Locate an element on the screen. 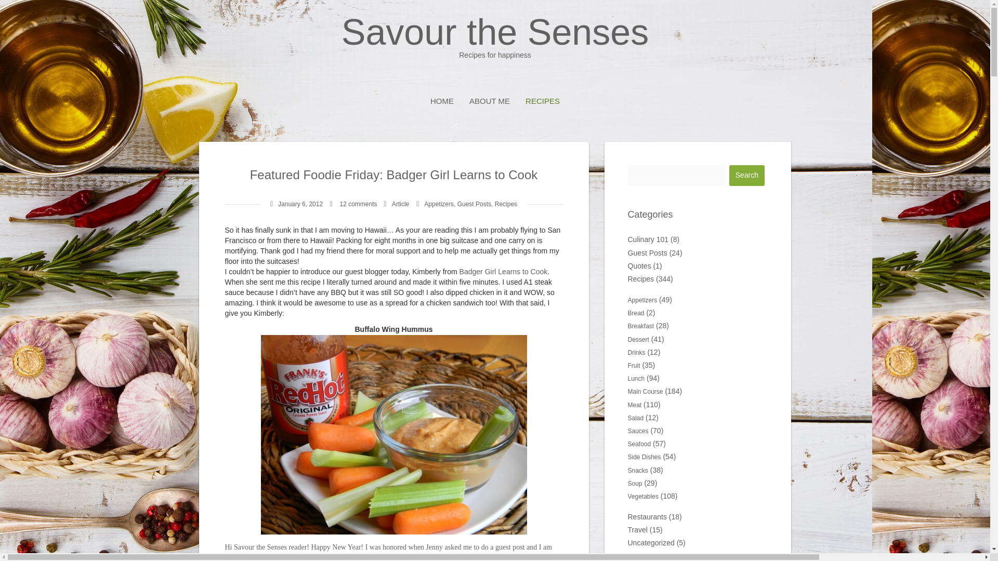 The height and width of the screenshot is (561, 998). Recipes is located at coordinates (506, 204).